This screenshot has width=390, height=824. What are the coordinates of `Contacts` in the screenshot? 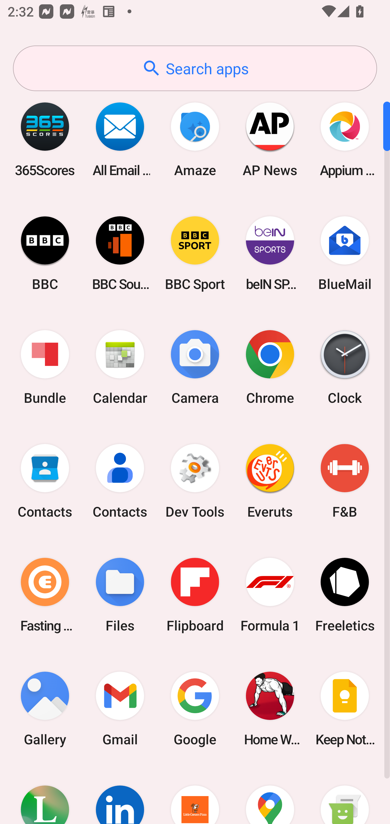 It's located at (120, 481).